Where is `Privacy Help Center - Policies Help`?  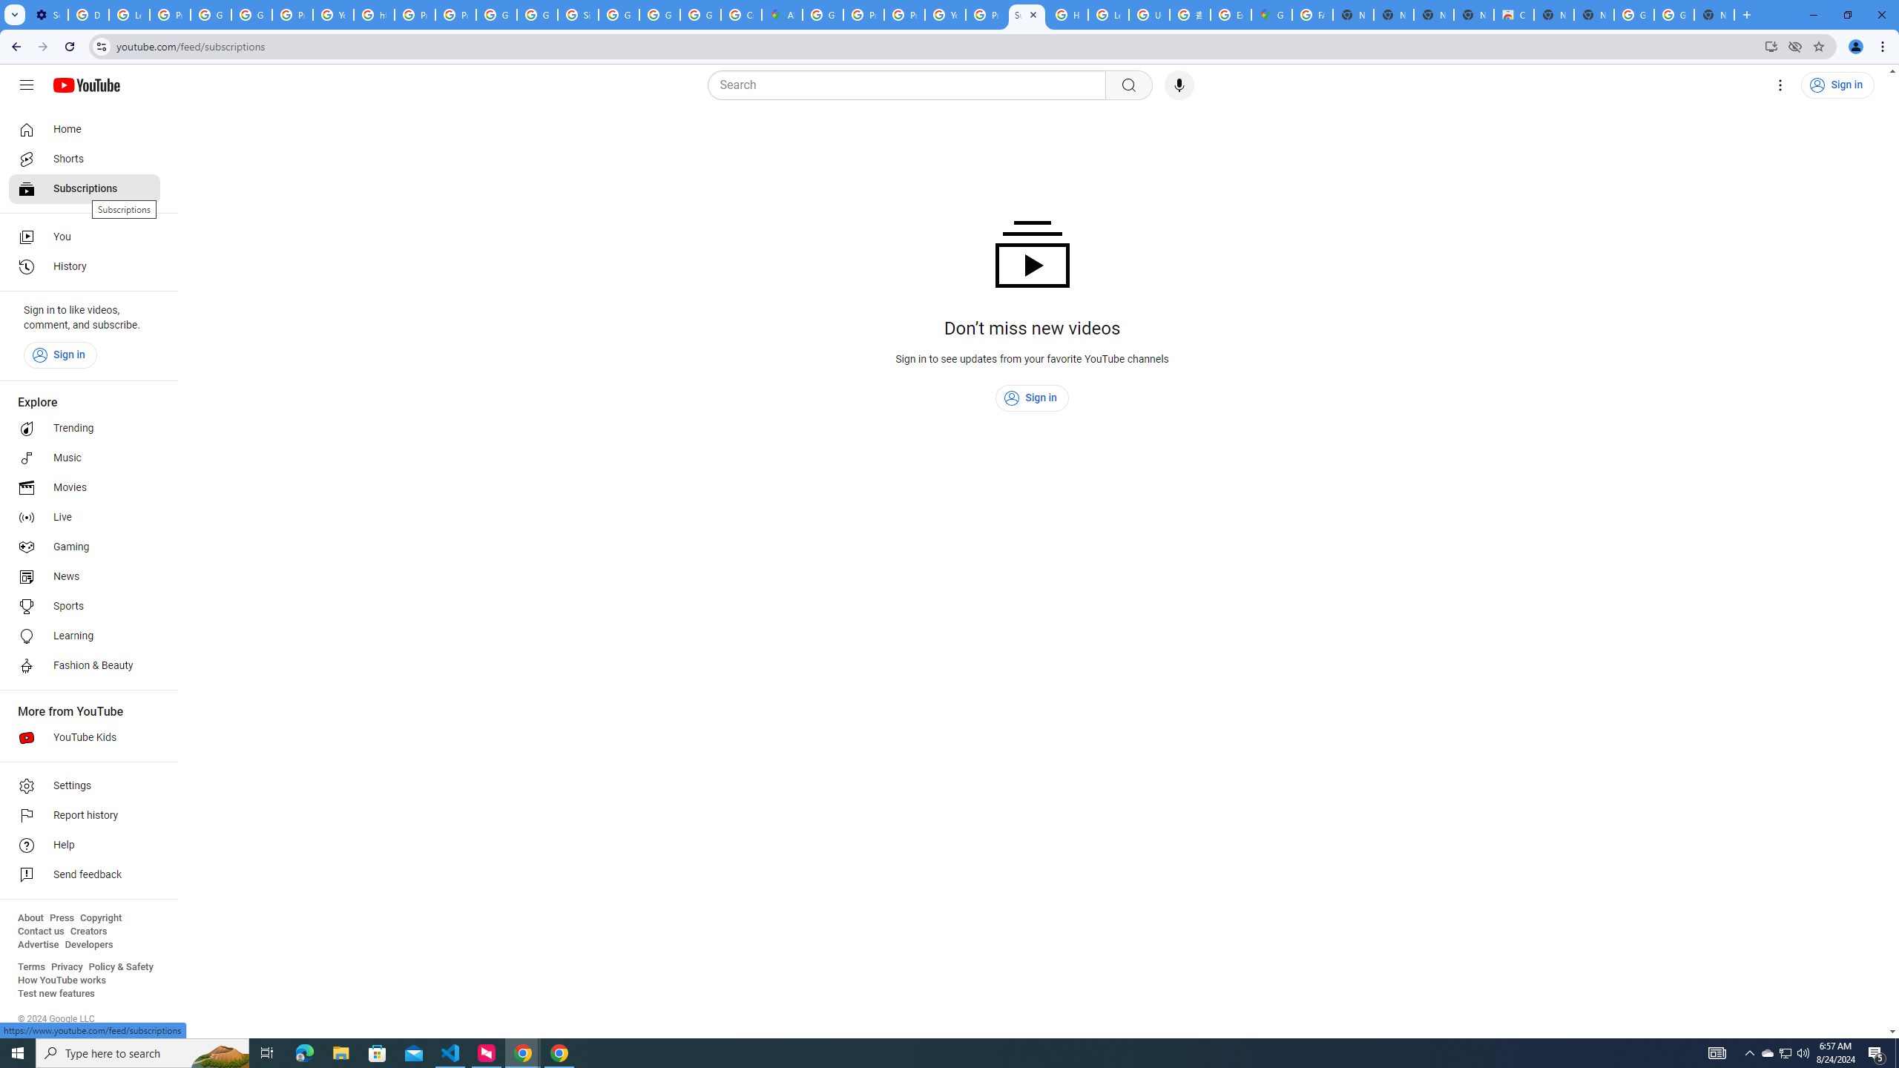
Privacy Help Center - Policies Help is located at coordinates (863, 15).